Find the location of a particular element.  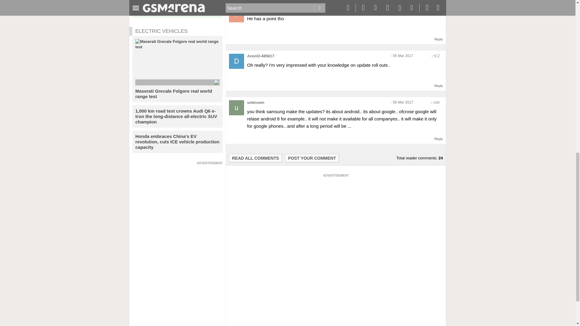

Encoded anonymized location is located at coordinates (437, 56).